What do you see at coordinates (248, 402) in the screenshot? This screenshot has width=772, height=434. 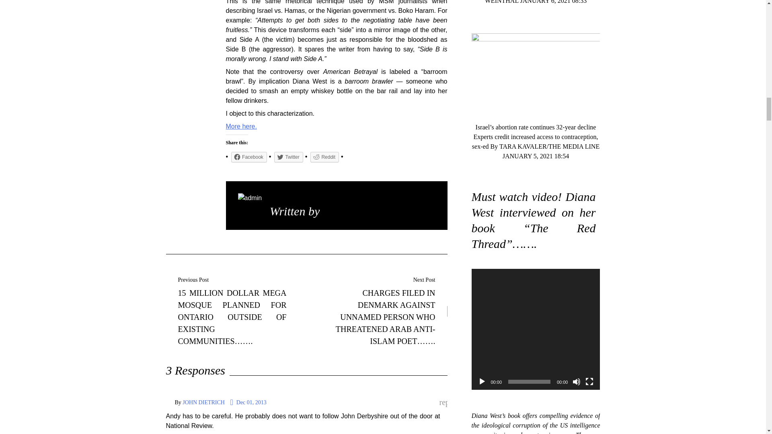 I see `Dec 01, 2013` at bounding box center [248, 402].